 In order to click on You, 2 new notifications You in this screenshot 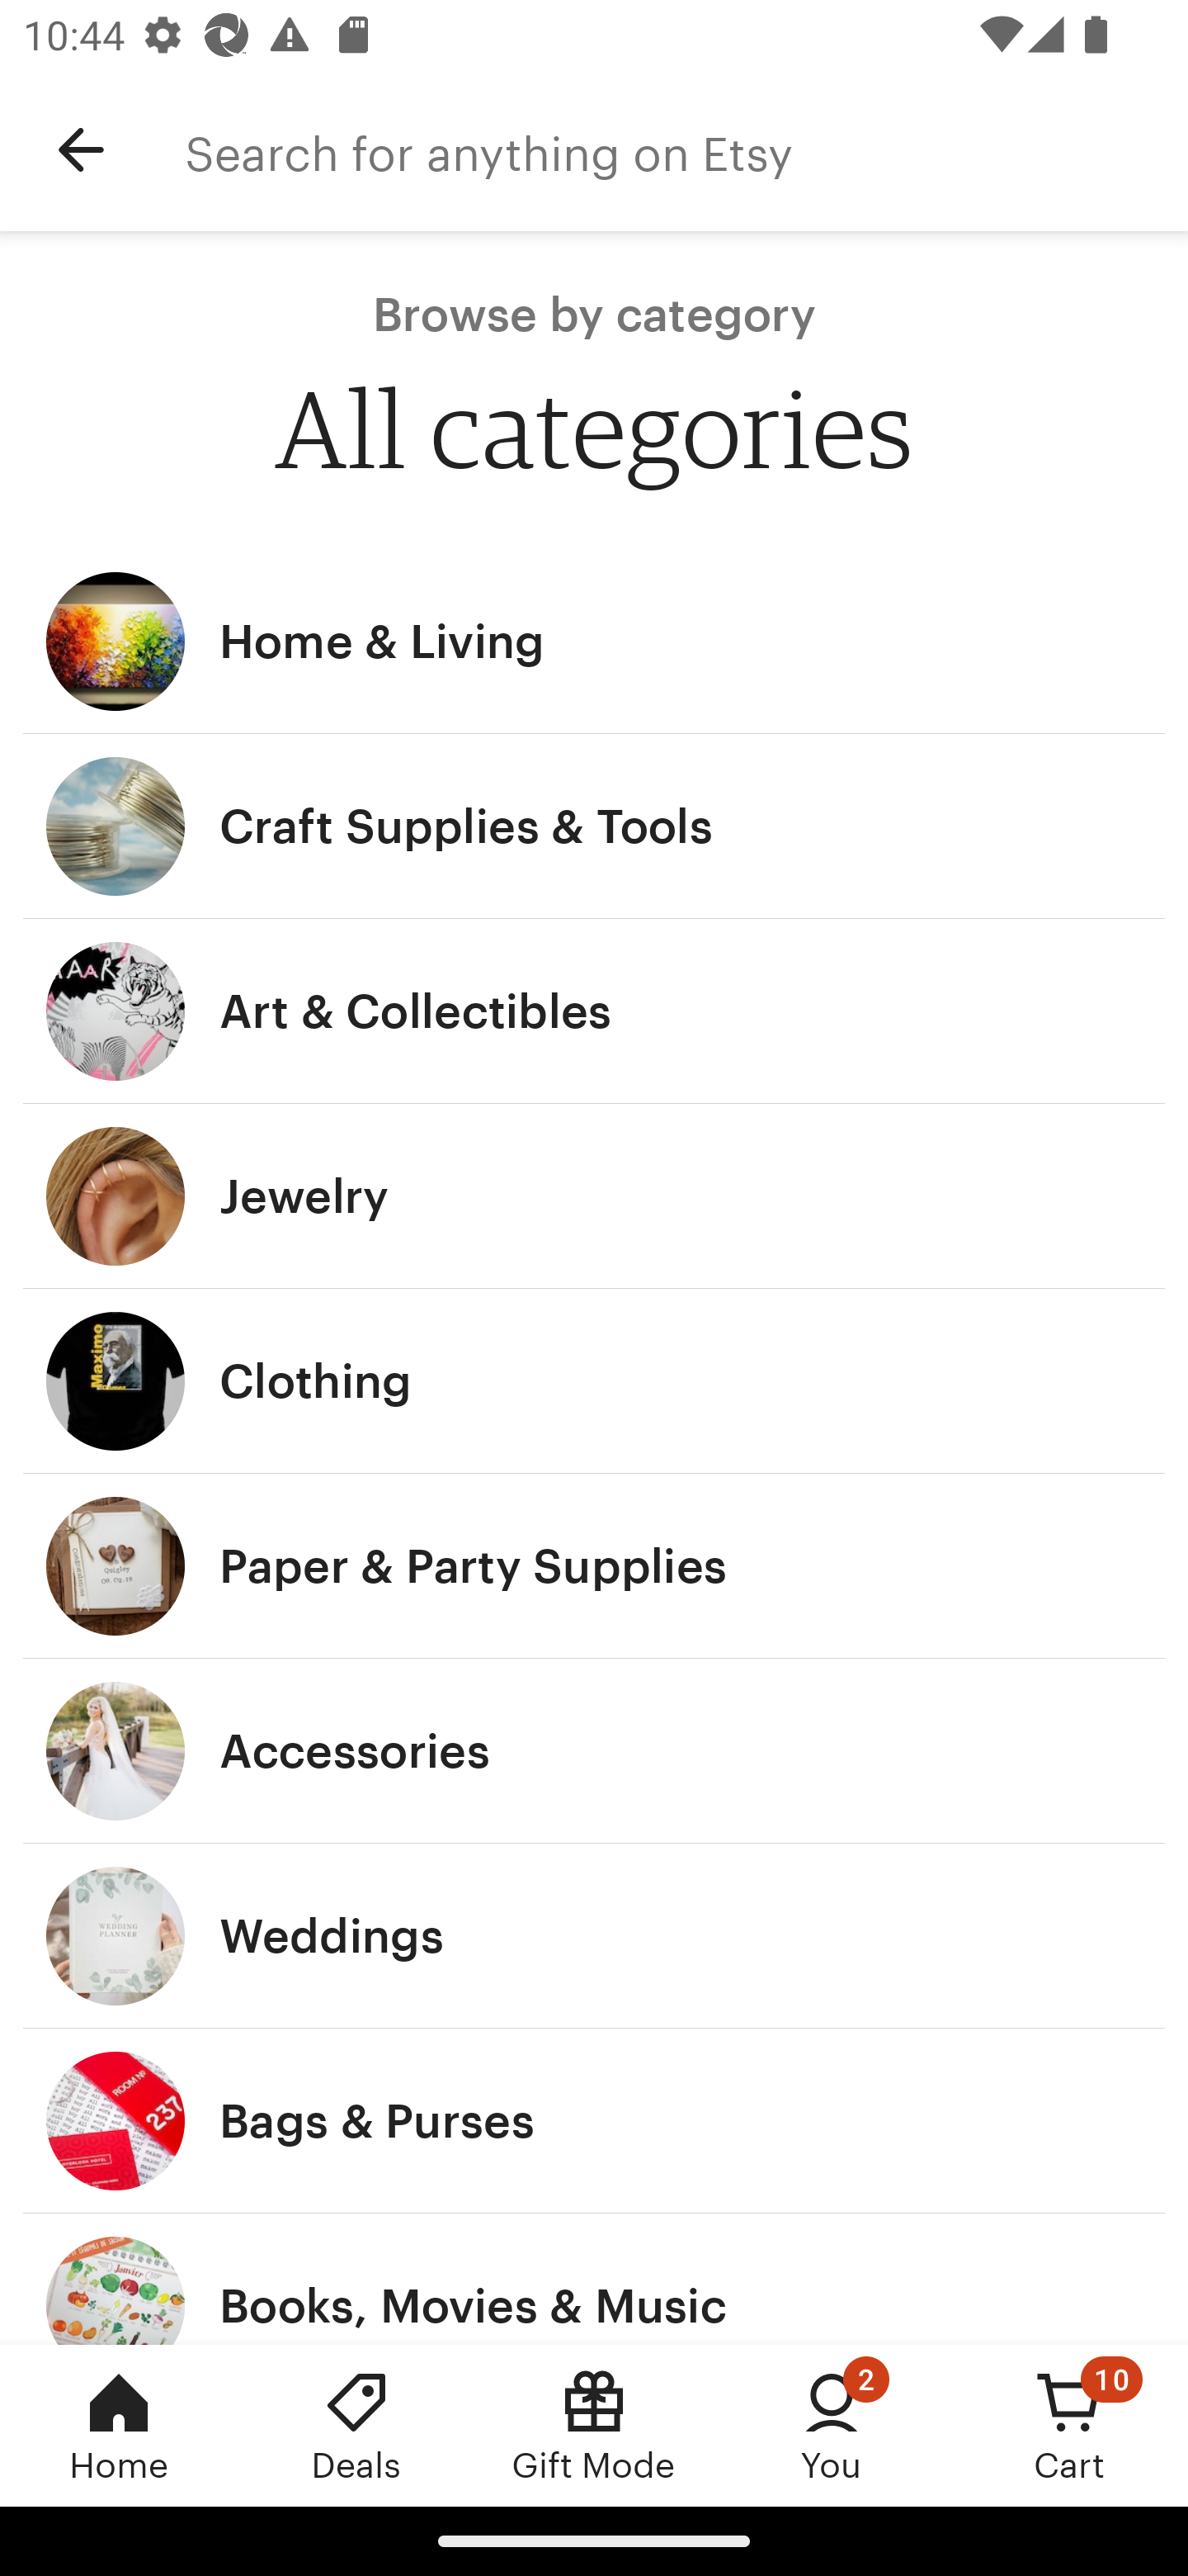, I will do `click(832, 2425)`.